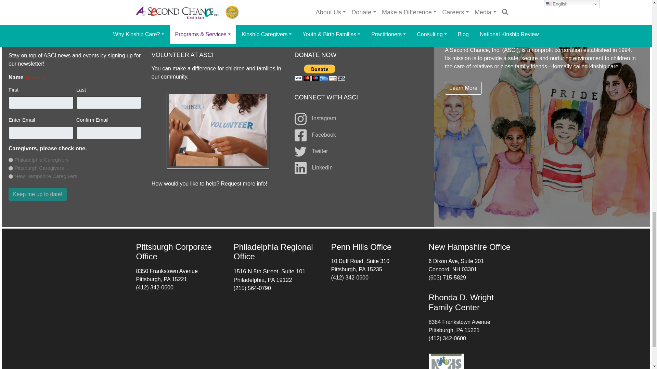 The height and width of the screenshot is (369, 657). What do you see at coordinates (11, 168) in the screenshot?
I see `Pittsburgh Caregivers` at bounding box center [11, 168].